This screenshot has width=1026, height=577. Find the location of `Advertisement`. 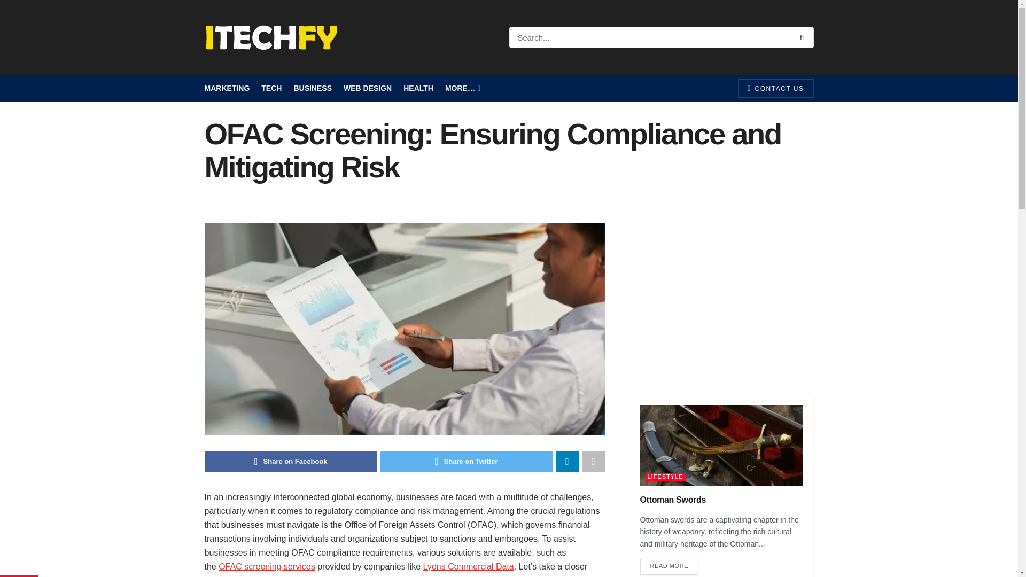

Advertisement is located at coordinates (721, 298).